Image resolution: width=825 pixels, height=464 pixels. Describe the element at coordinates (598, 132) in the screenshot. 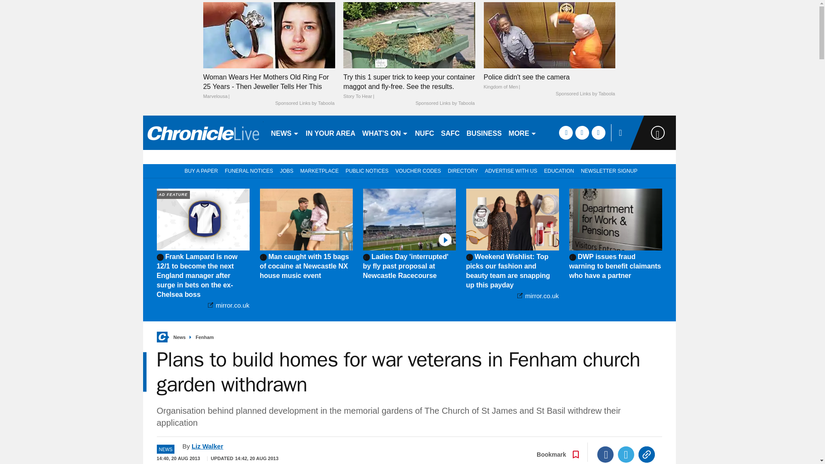

I see `instagram` at that location.